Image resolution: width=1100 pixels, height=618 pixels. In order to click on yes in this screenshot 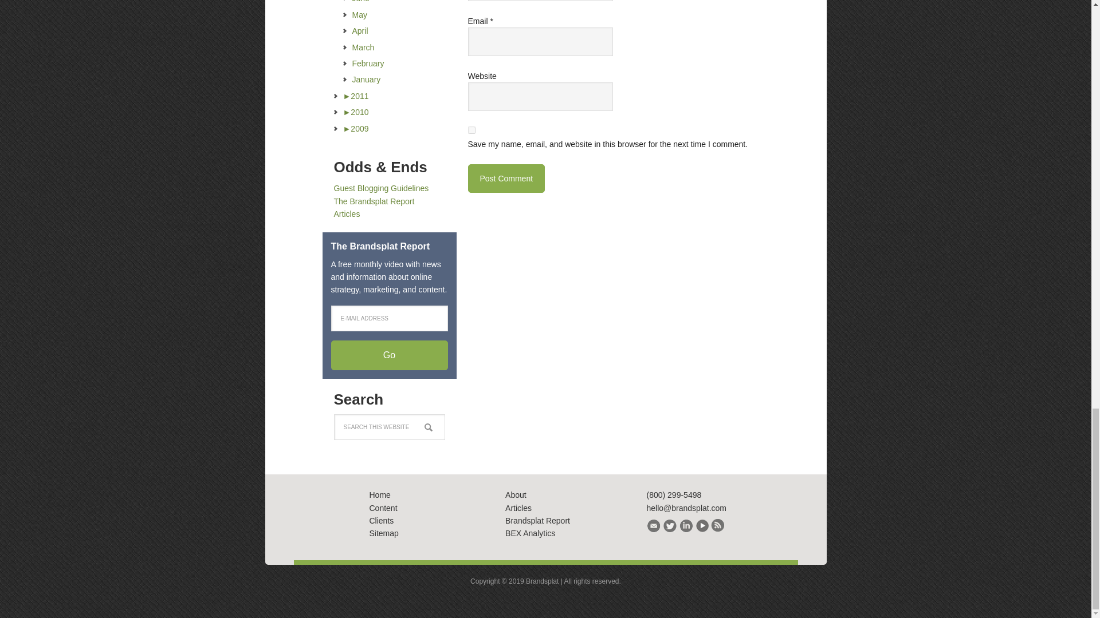, I will do `click(471, 130)`.